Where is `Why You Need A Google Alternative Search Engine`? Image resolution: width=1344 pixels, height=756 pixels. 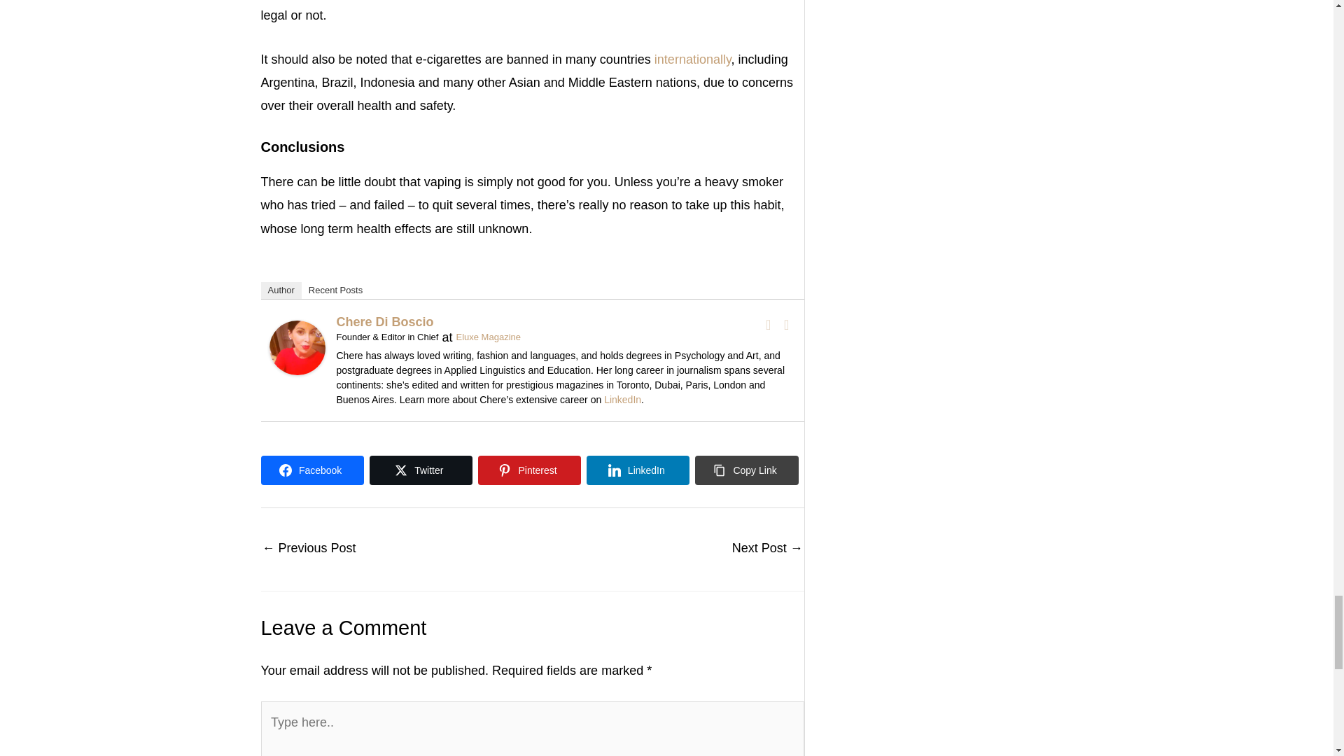 Why You Need A Google Alternative Search Engine is located at coordinates (767, 549).